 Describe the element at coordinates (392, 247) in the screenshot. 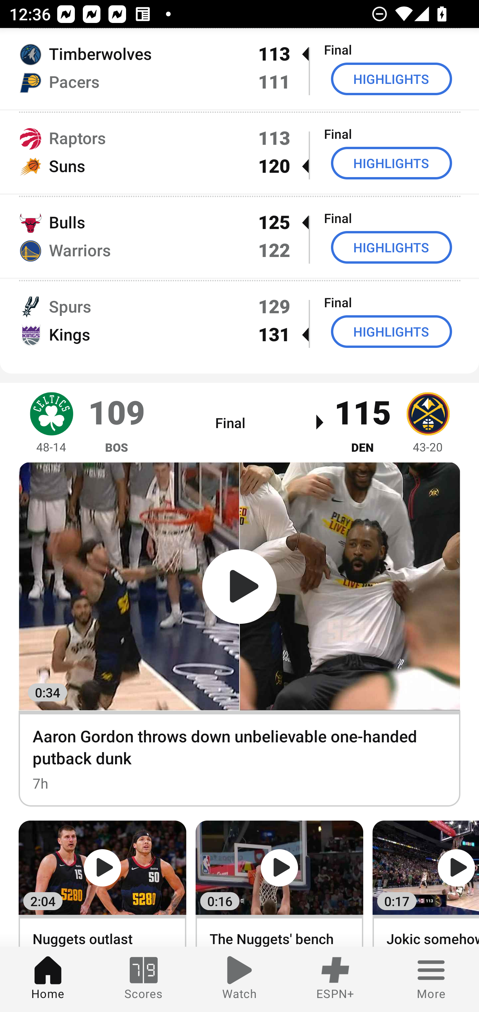

I see `HIGHLIGHTS` at that location.